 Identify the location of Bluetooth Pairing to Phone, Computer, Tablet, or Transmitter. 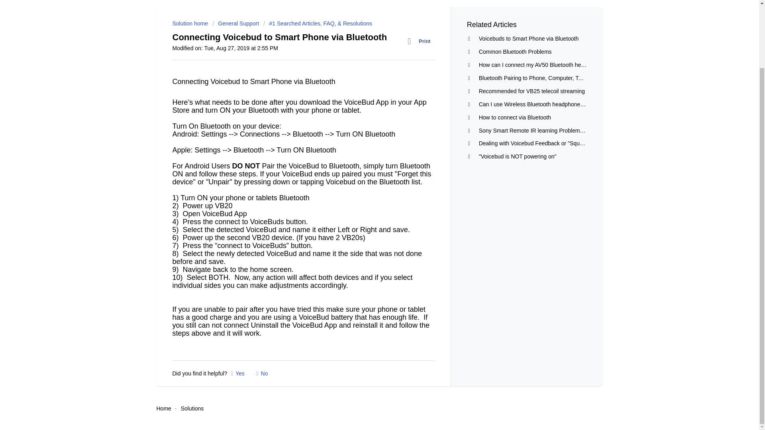
(553, 78).